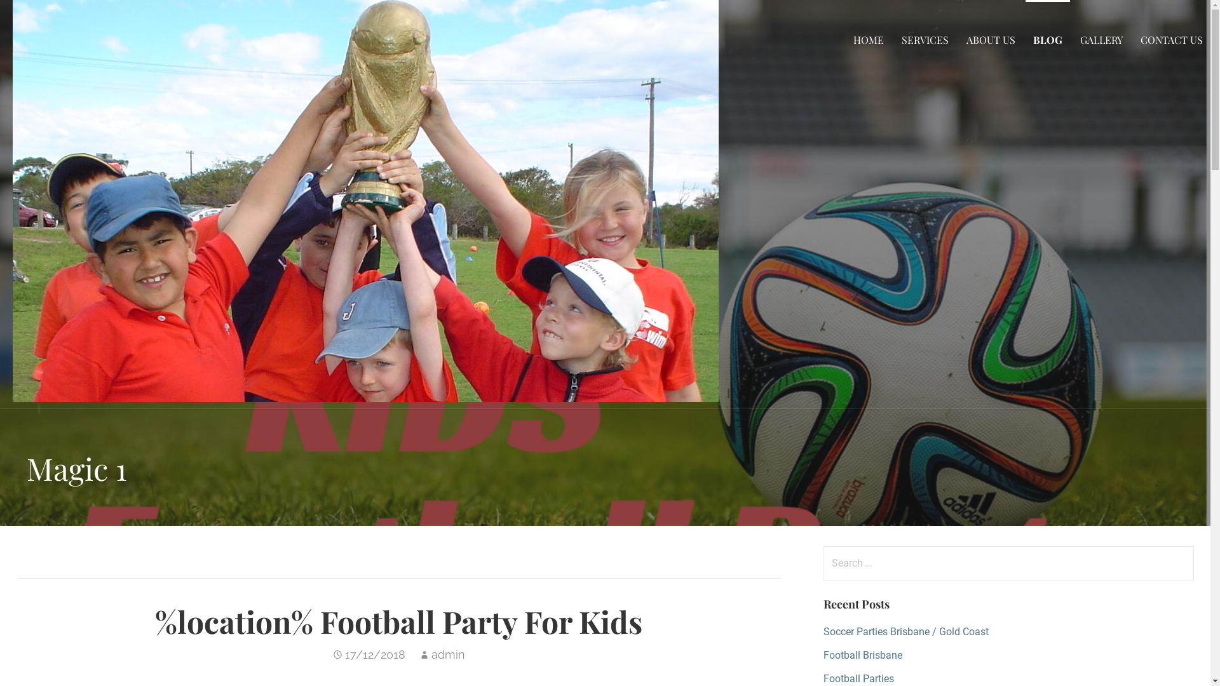 The width and height of the screenshot is (1220, 686). I want to click on Soccer Parties Brisbane / Gold Coast, so click(906, 631).